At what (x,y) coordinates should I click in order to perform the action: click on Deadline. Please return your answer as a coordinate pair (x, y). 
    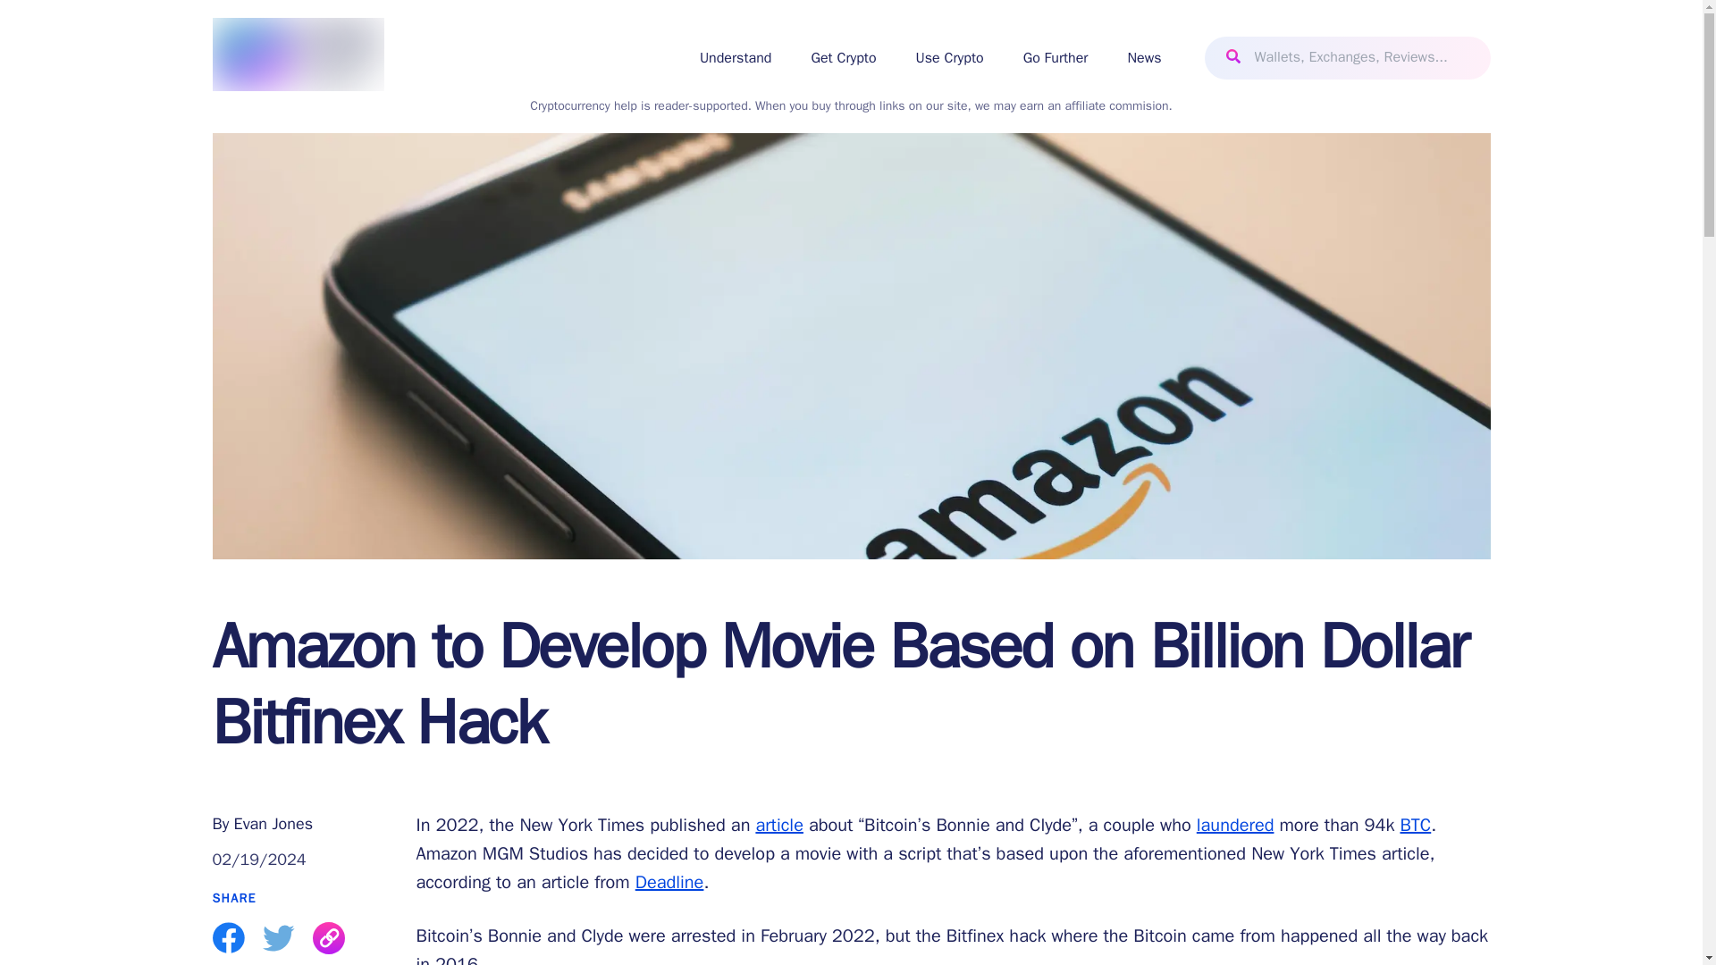
    Looking at the image, I should click on (669, 883).